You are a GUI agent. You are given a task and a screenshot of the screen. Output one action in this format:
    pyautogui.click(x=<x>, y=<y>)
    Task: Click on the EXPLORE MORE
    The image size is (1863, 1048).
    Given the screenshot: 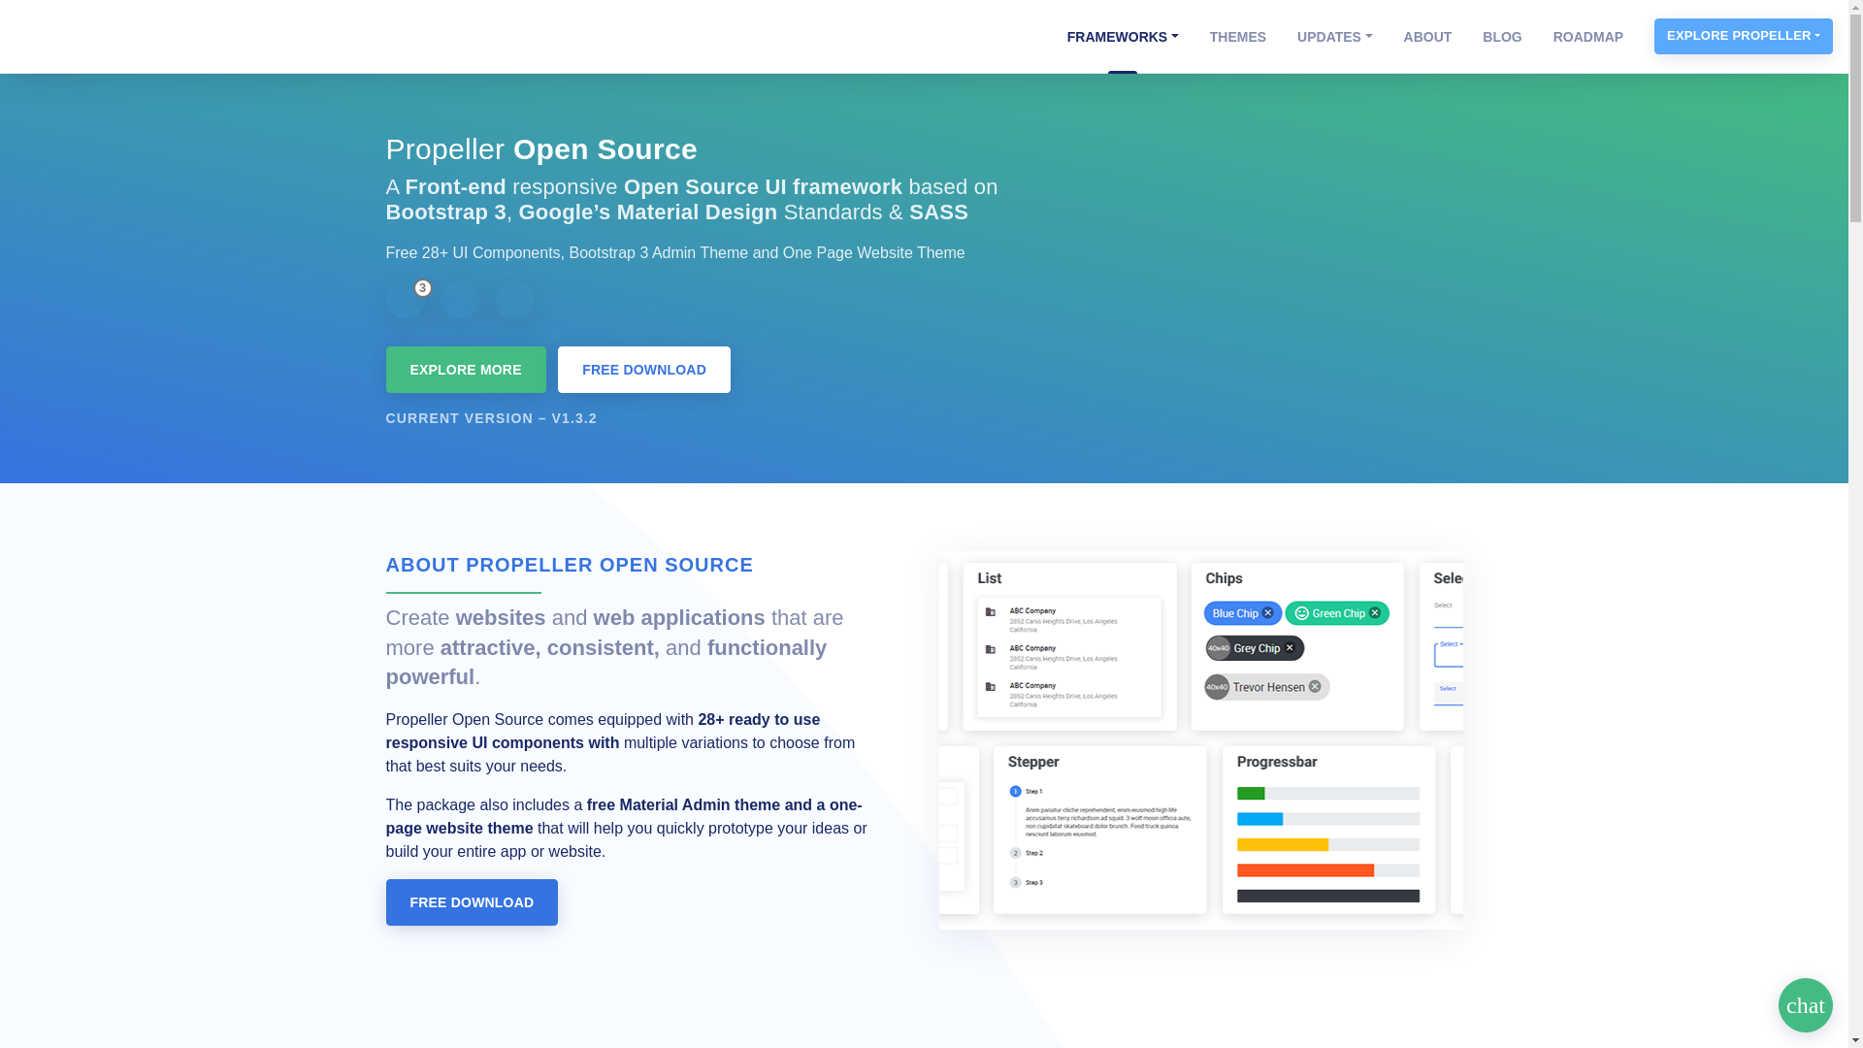 What is the action you would take?
    pyautogui.click(x=466, y=370)
    